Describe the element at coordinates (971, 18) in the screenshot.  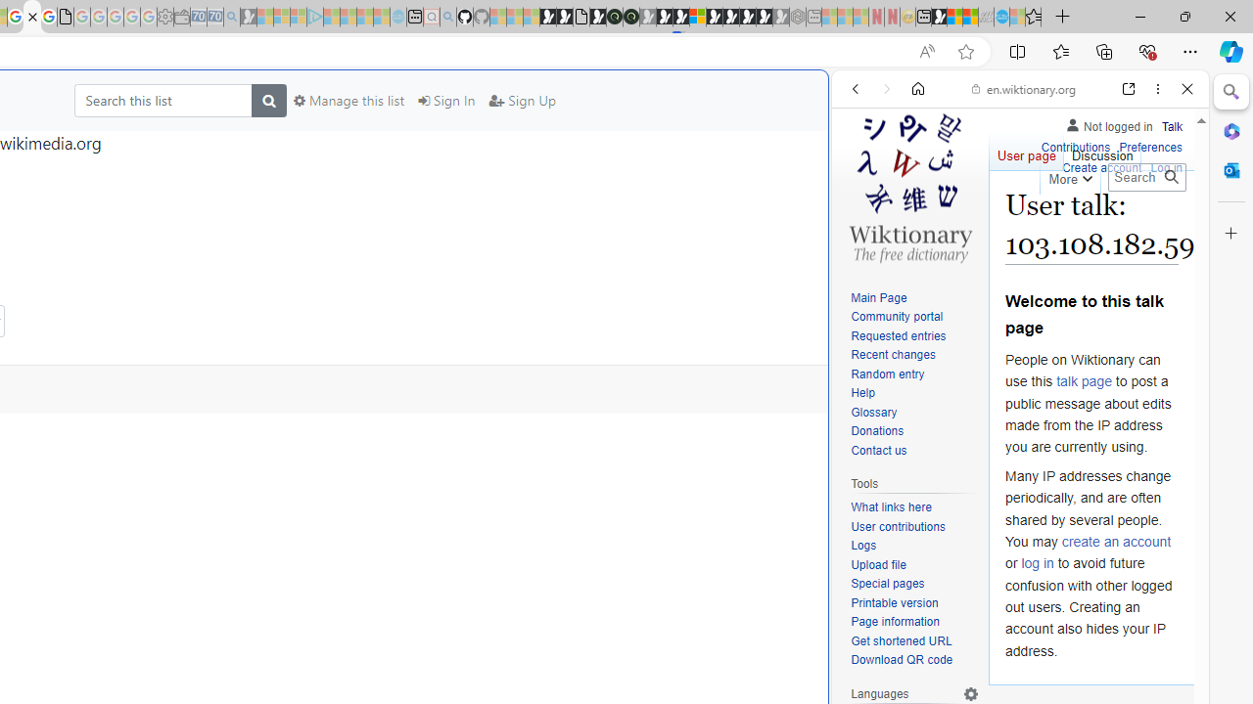
I see `Earth has six continents not seven, radical new study claims` at that location.